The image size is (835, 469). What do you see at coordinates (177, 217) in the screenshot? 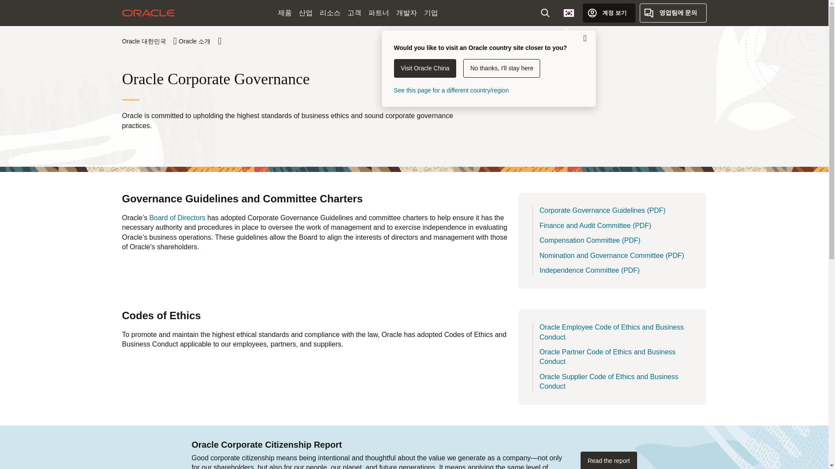
I see `Board of Directors` at bounding box center [177, 217].